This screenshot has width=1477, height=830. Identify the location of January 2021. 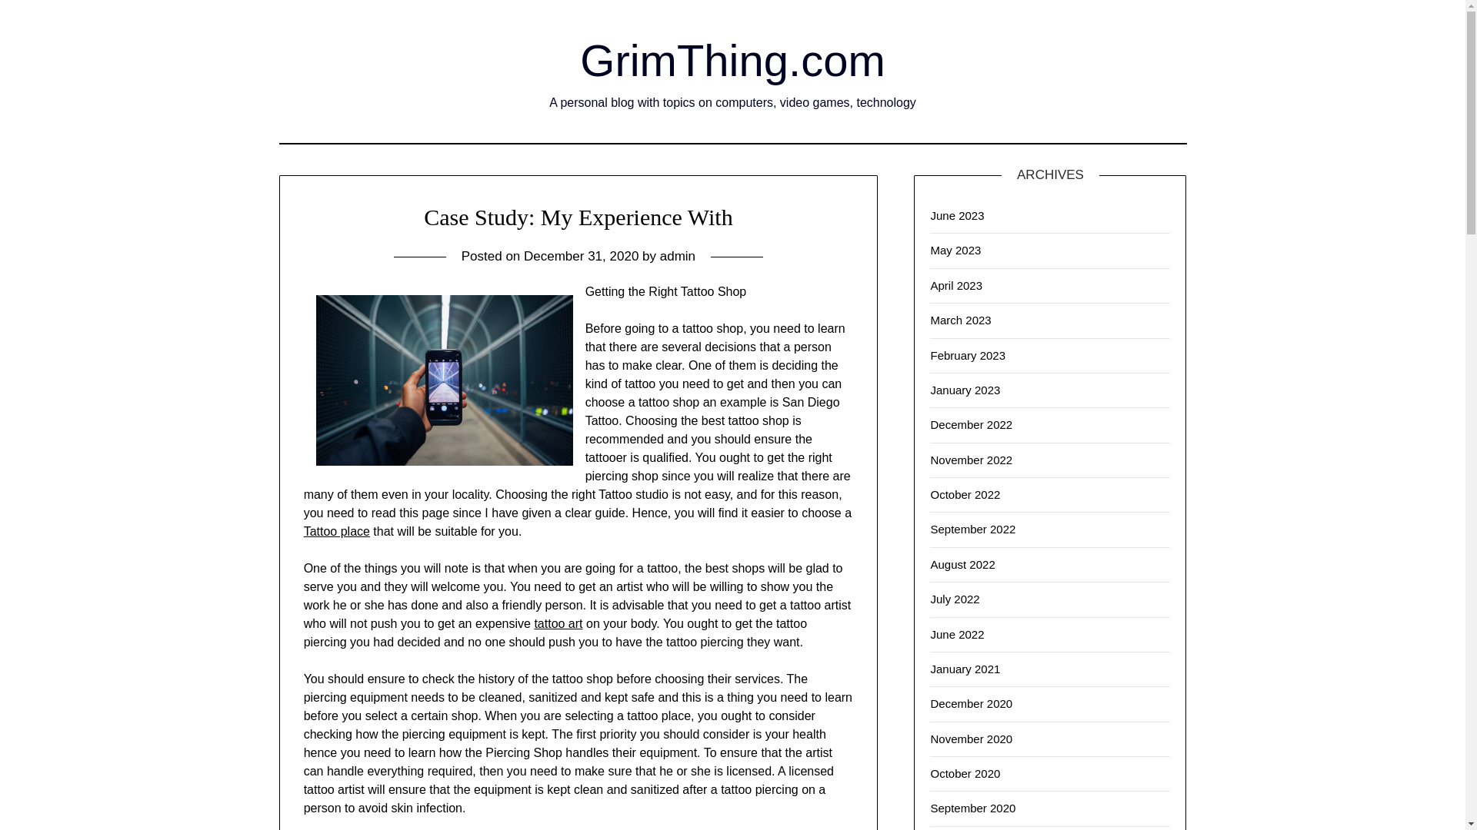
(965, 669).